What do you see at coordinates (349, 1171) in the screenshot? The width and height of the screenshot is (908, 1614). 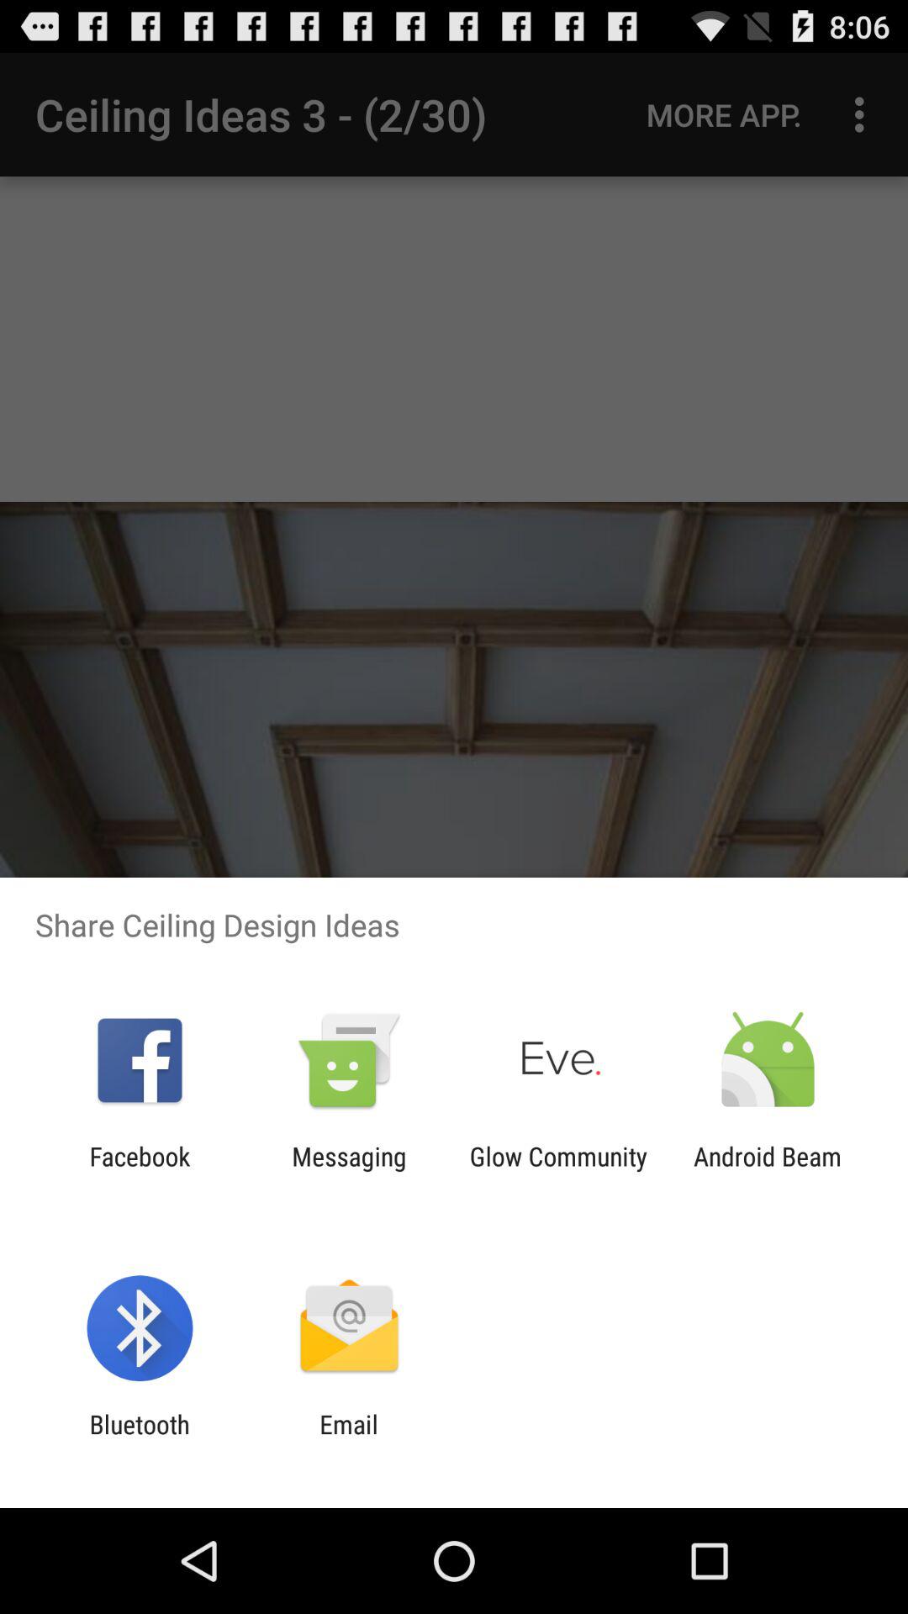 I see `turn on item next to the facebook` at bounding box center [349, 1171].